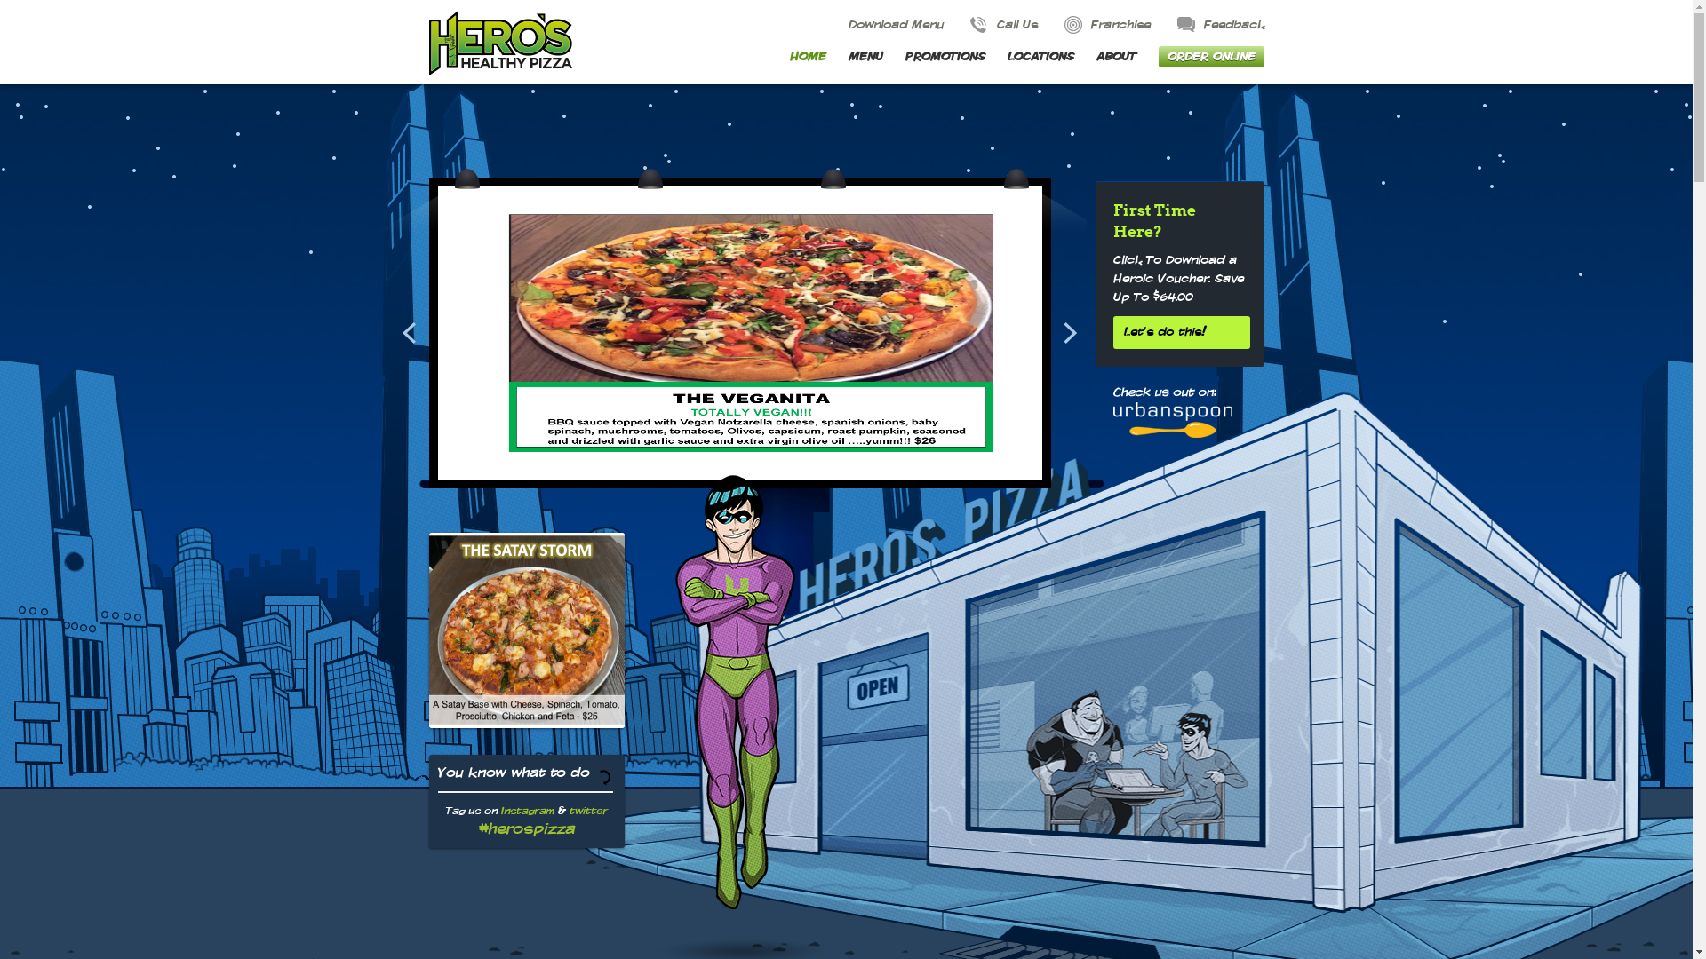 Image resolution: width=1706 pixels, height=959 pixels. What do you see at coordinates (1107, 25) in the screenshot?
I see `Franchise` at bounding box center [1107, 25].